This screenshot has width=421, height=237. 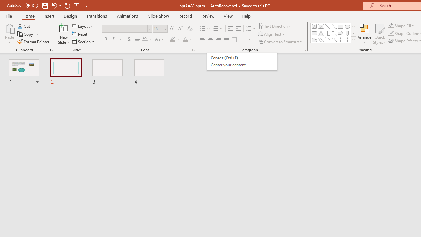 I want to click on Arrow: Right, so click(x=341, y=33).